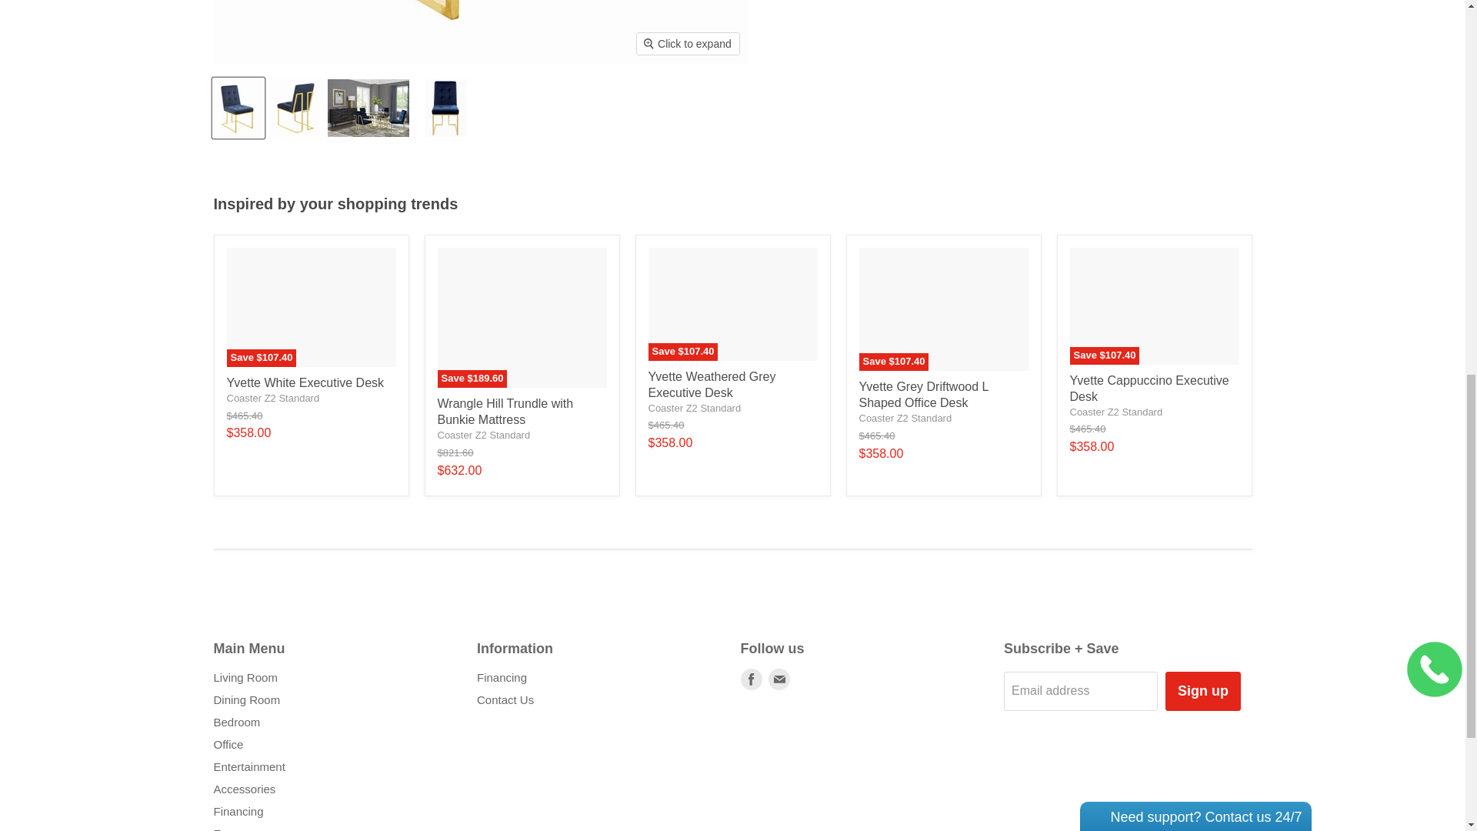 The image size is (1477, 831). What do you see at coordinates (1205, 32) in the screenshot?
I see `Click to minimize` at bounding box center [1205, 32].